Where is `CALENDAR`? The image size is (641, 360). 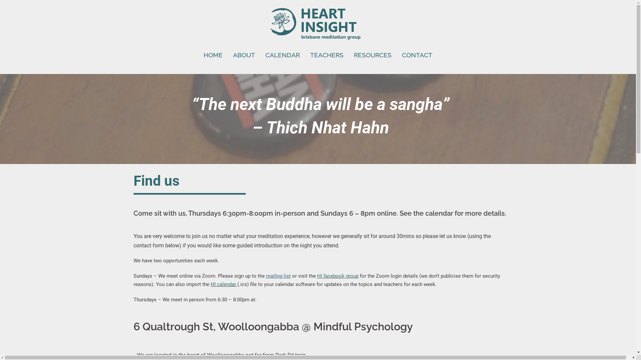
CALENDAR is located at coordinates (282, 55).